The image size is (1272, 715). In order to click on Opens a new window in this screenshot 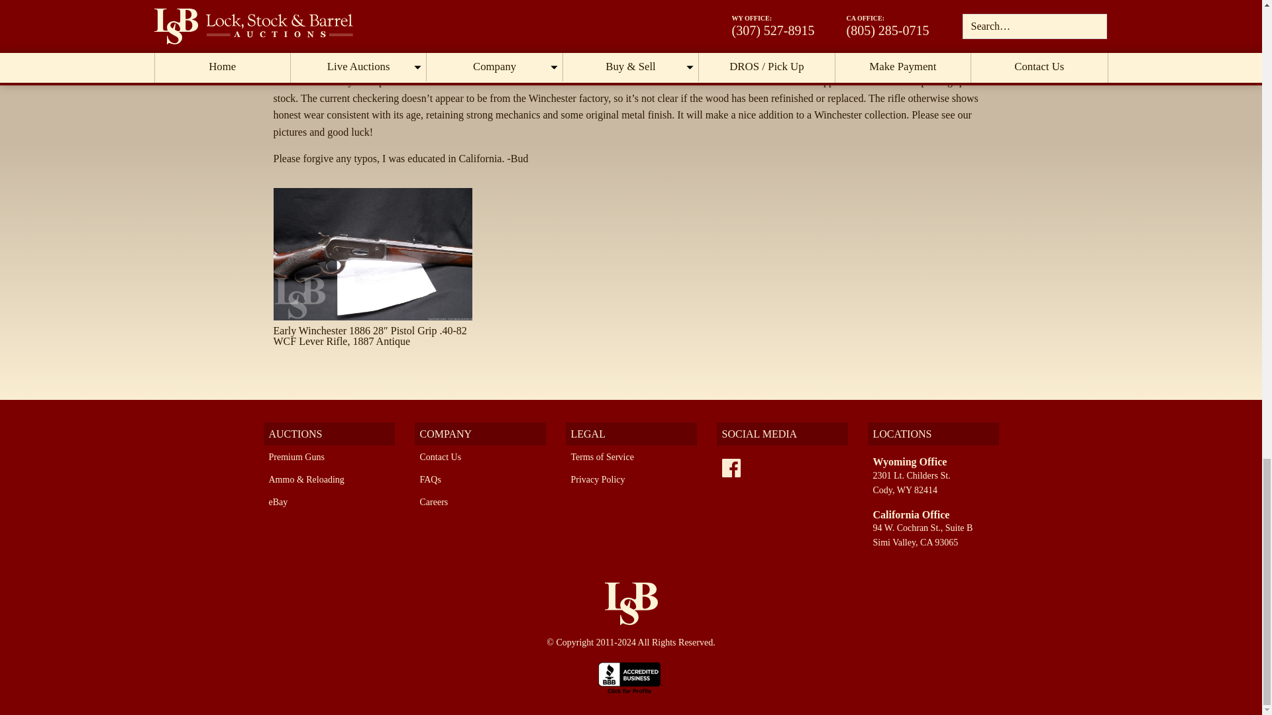, I will do `click(631, 677)`.